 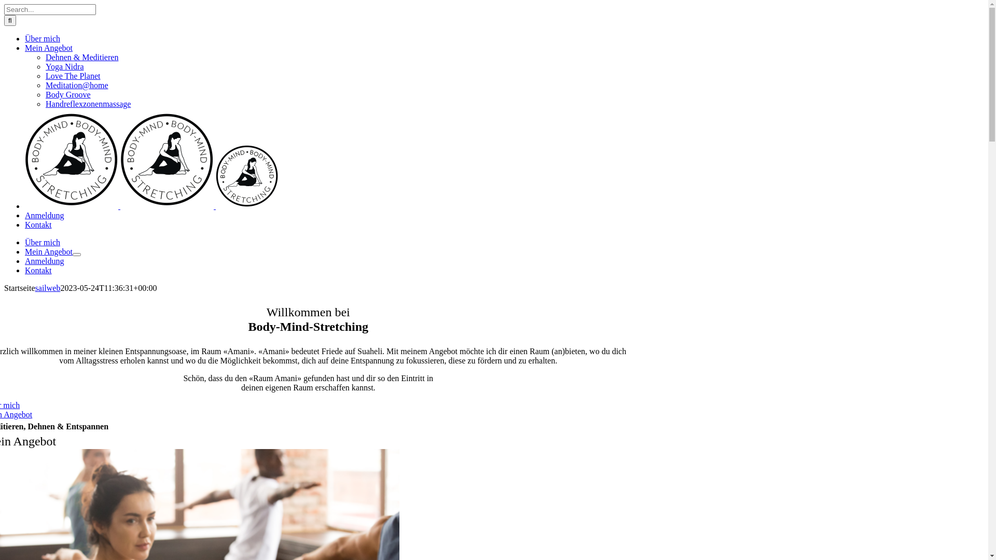 What do you see at coordinates (73, 76) in the screenshot?
I see `Love The Planet` at bounding box center [73, 76].